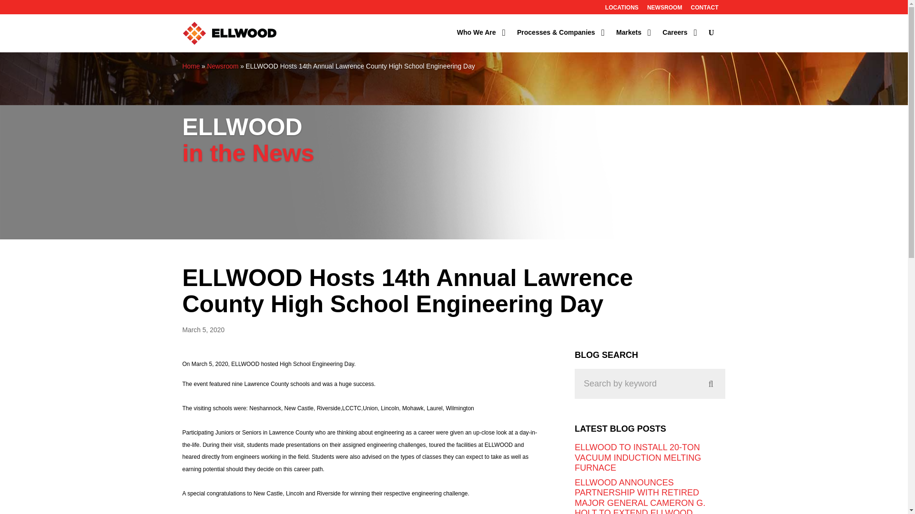 The image size is (915, 514). What do you see at coordinates (229, 33) in the screenshot?
I see `ELLWOOD` at bounding box center [229, 33].